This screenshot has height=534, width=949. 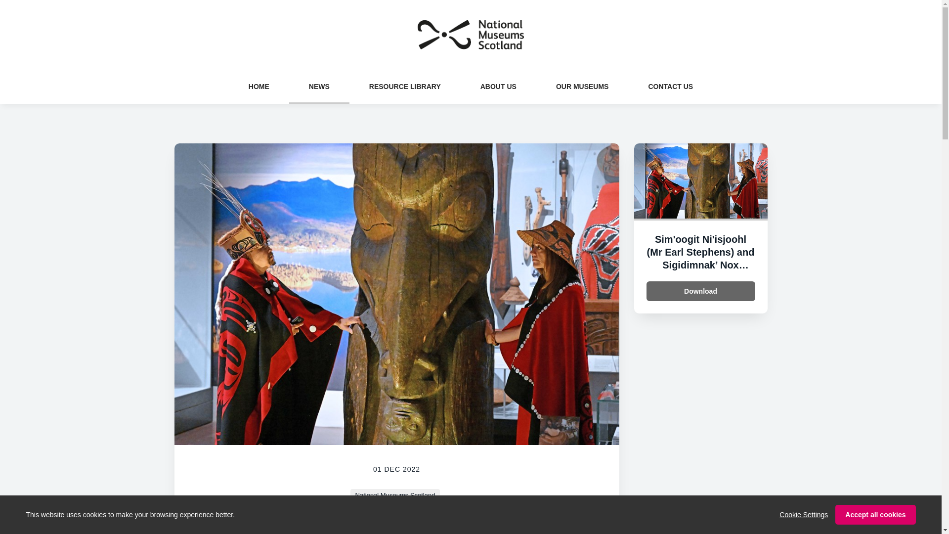 I want to click on HOME, so click(x=259, y=86).